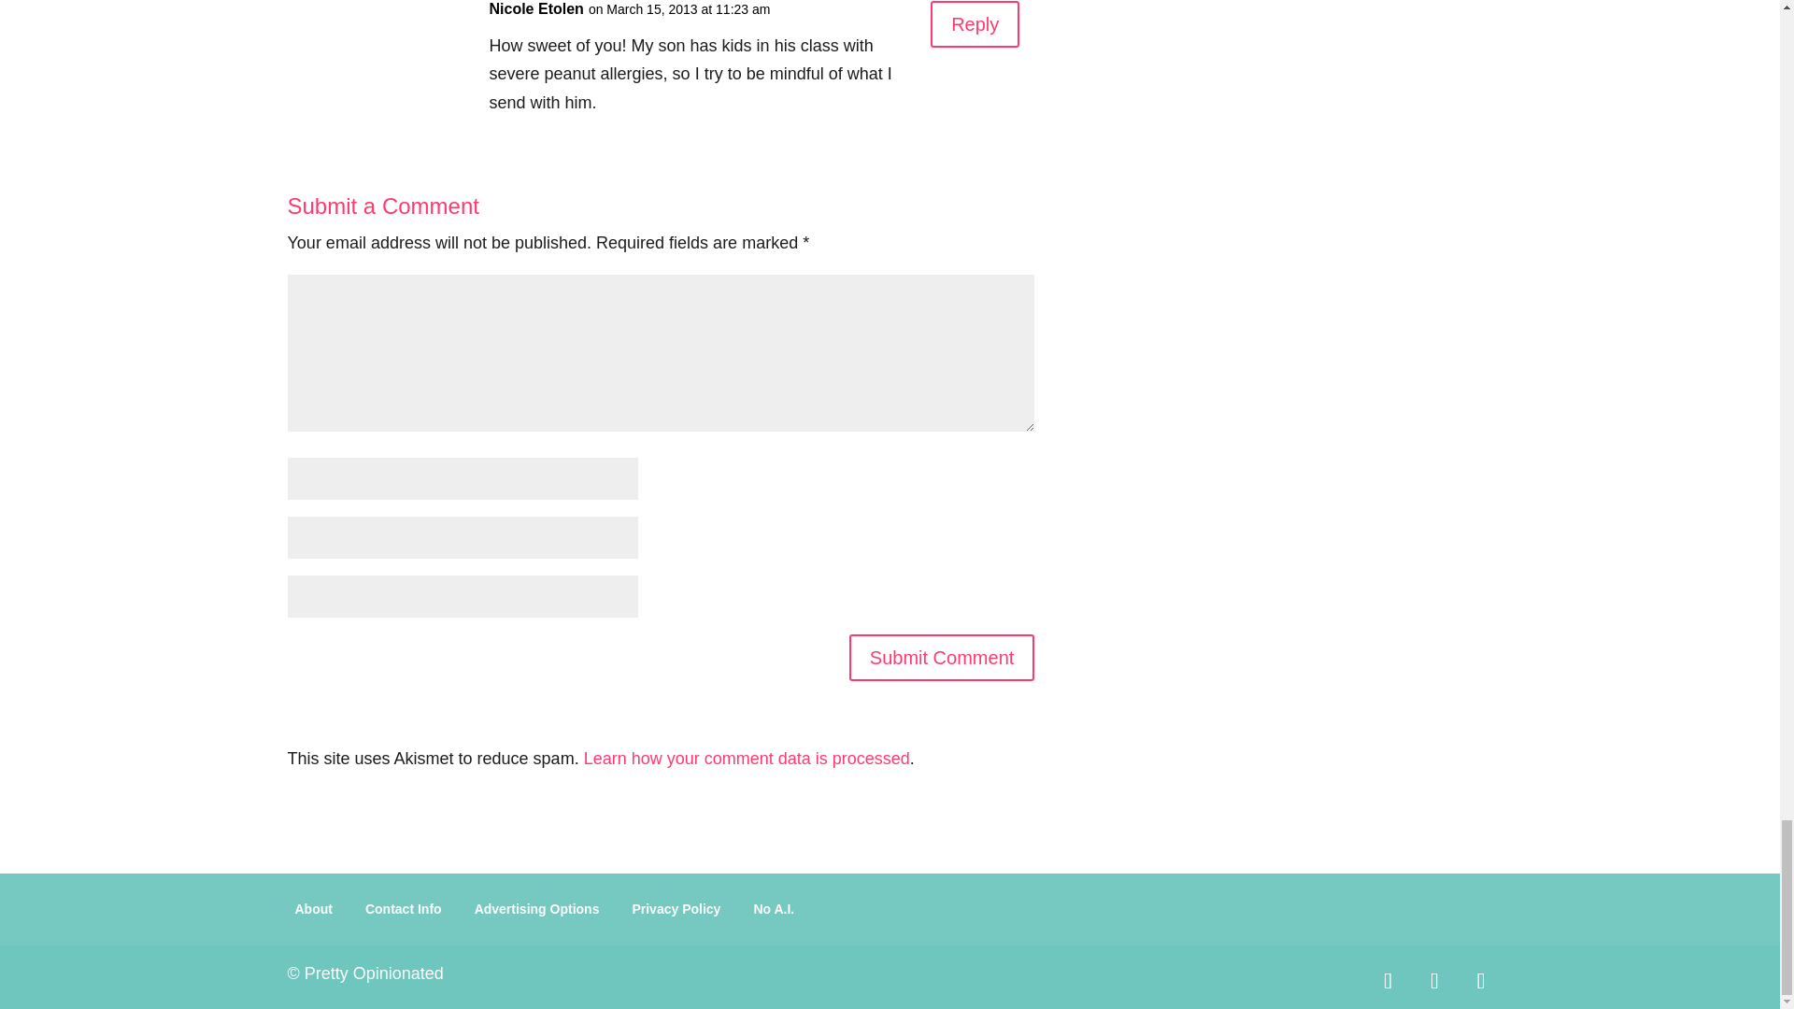 The image size is (1794, 1009). What do you see at coordinates (942, 658) in the screenshot?
I see `Submit Comment` at bounding box center [942, 658].